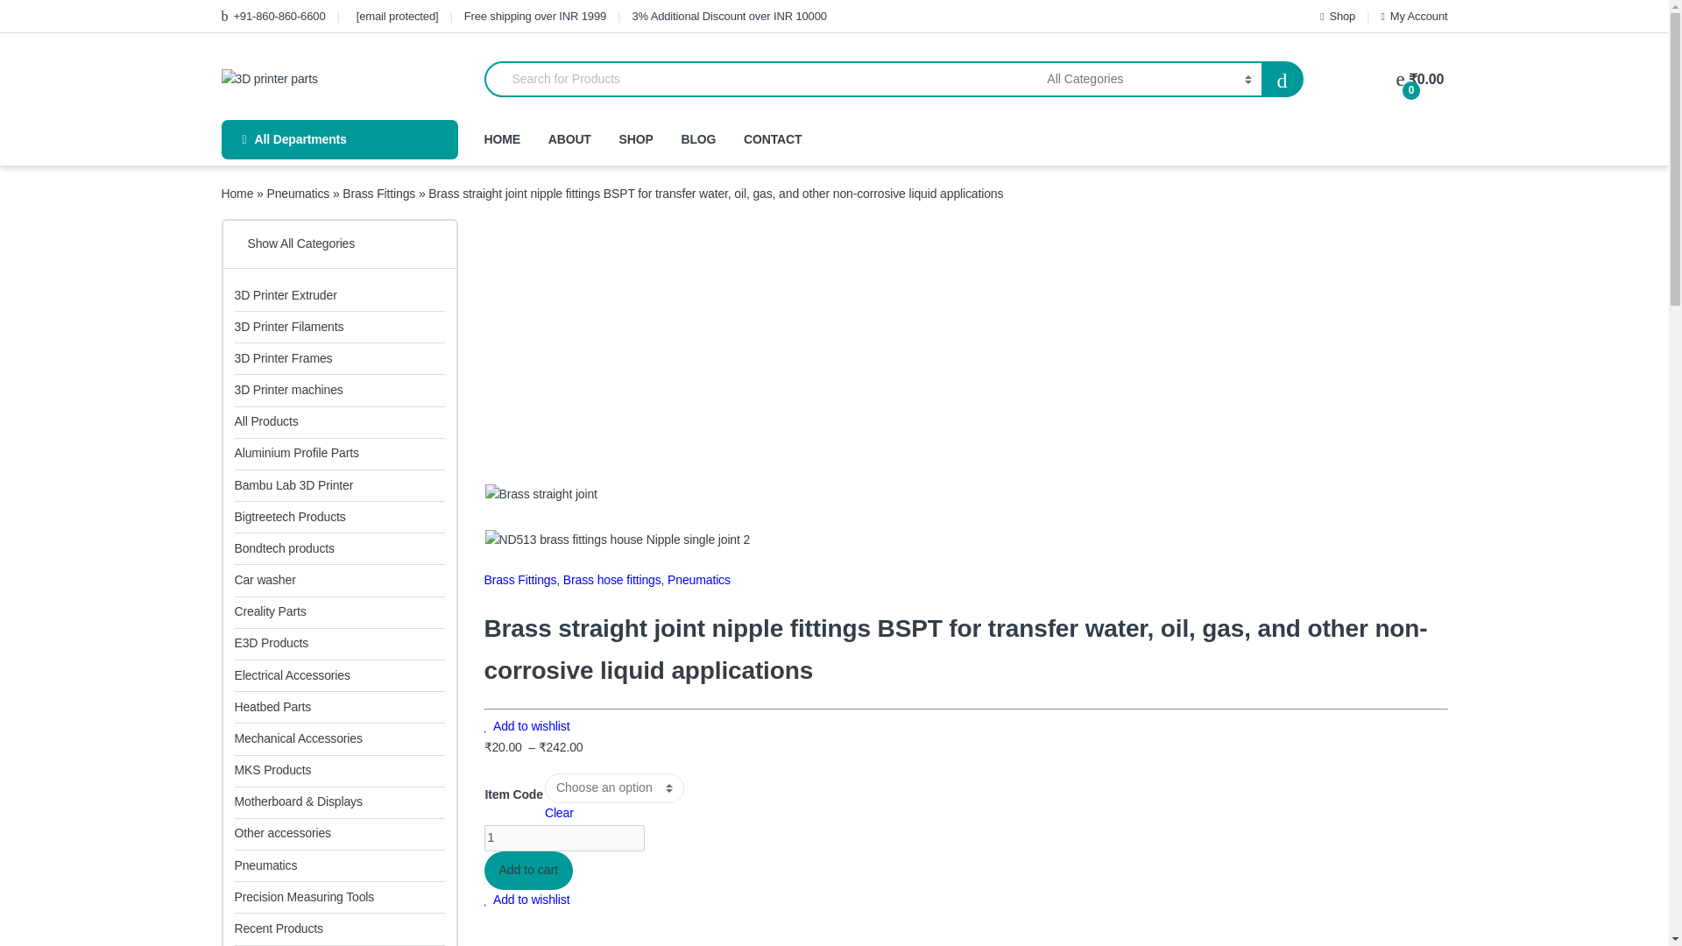 The image size is (1682, 946). What do you see at coordinates (541, 16) in the screenshot?
I see `Free shipping over INR 1999` at bounding box center [541, 16].